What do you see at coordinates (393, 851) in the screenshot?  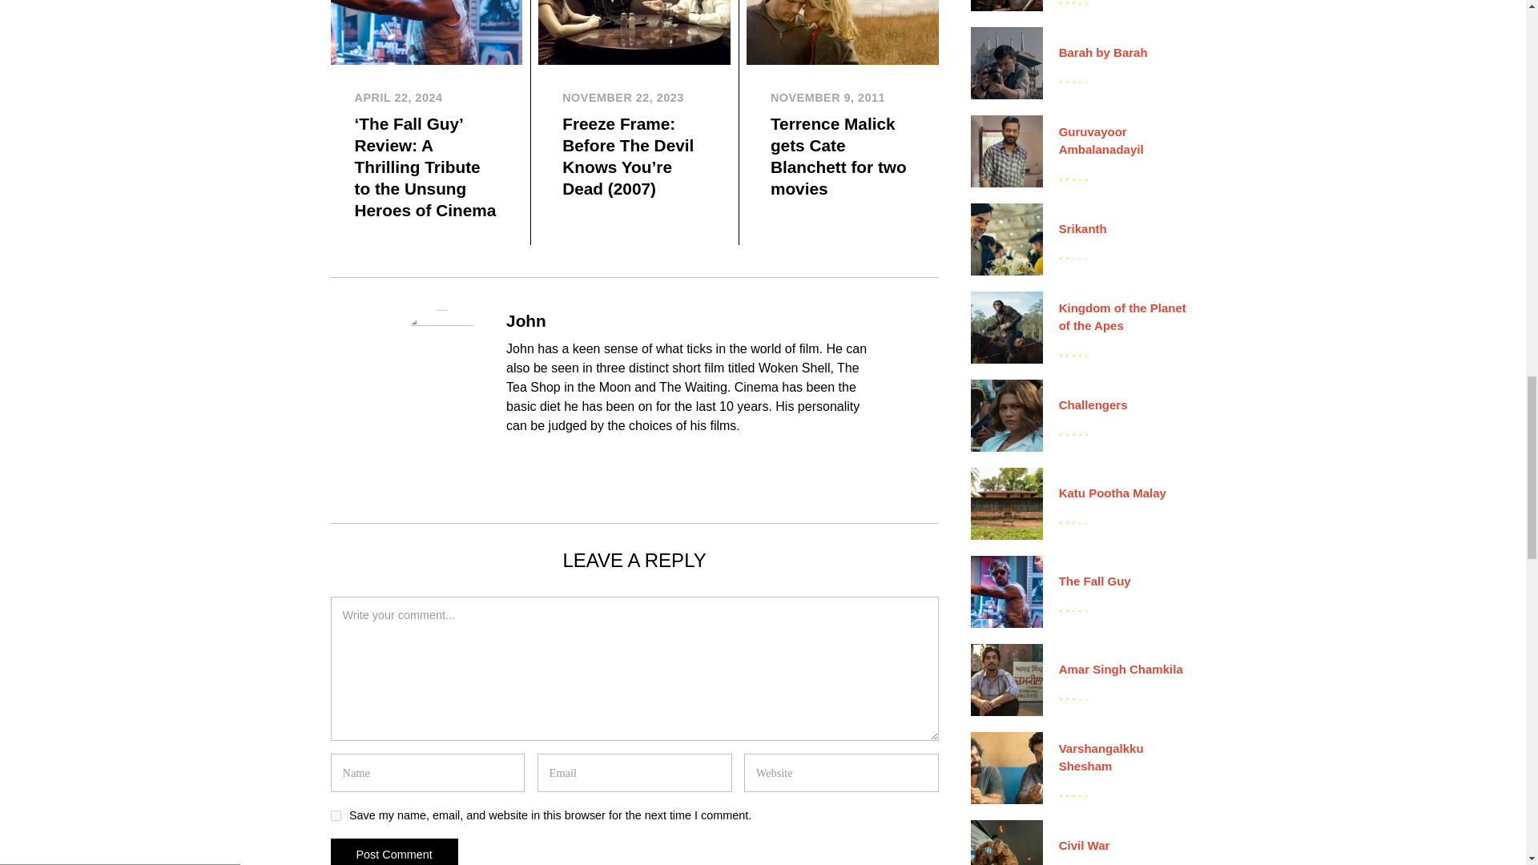 I see `Post Comment` at bounding box center [393, 851].